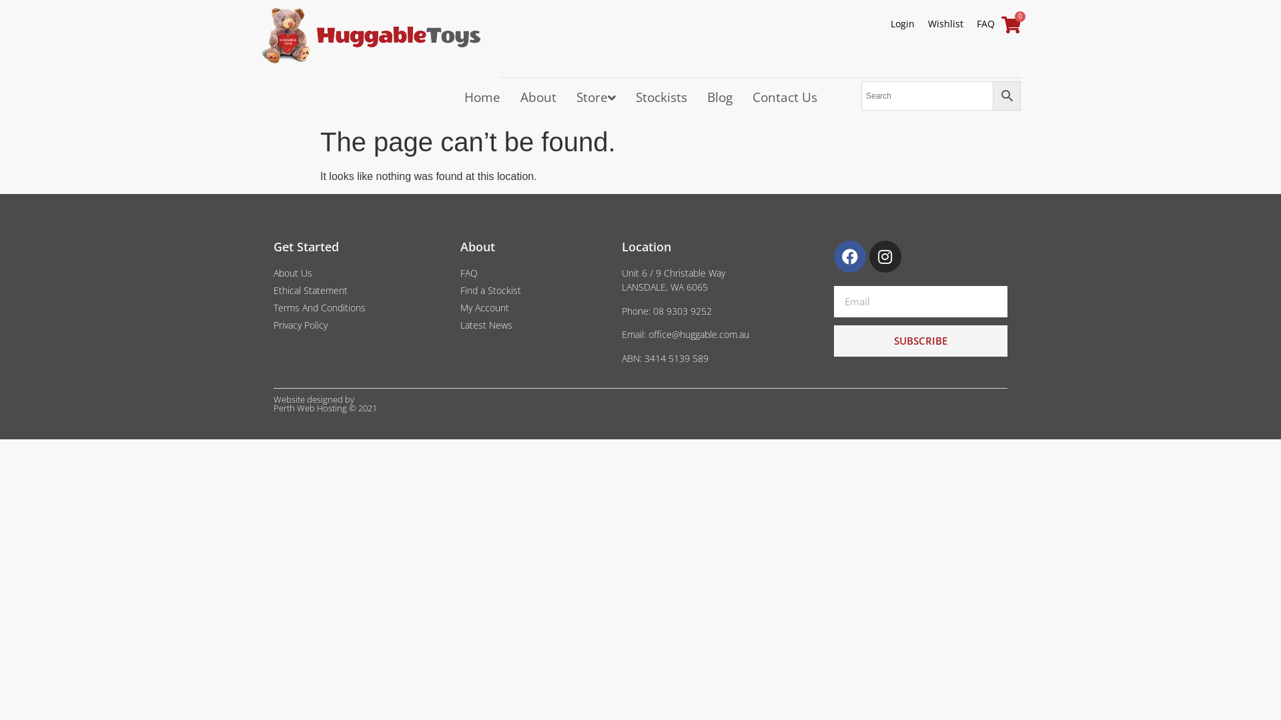  I want to click on Login, so click(903, 24).